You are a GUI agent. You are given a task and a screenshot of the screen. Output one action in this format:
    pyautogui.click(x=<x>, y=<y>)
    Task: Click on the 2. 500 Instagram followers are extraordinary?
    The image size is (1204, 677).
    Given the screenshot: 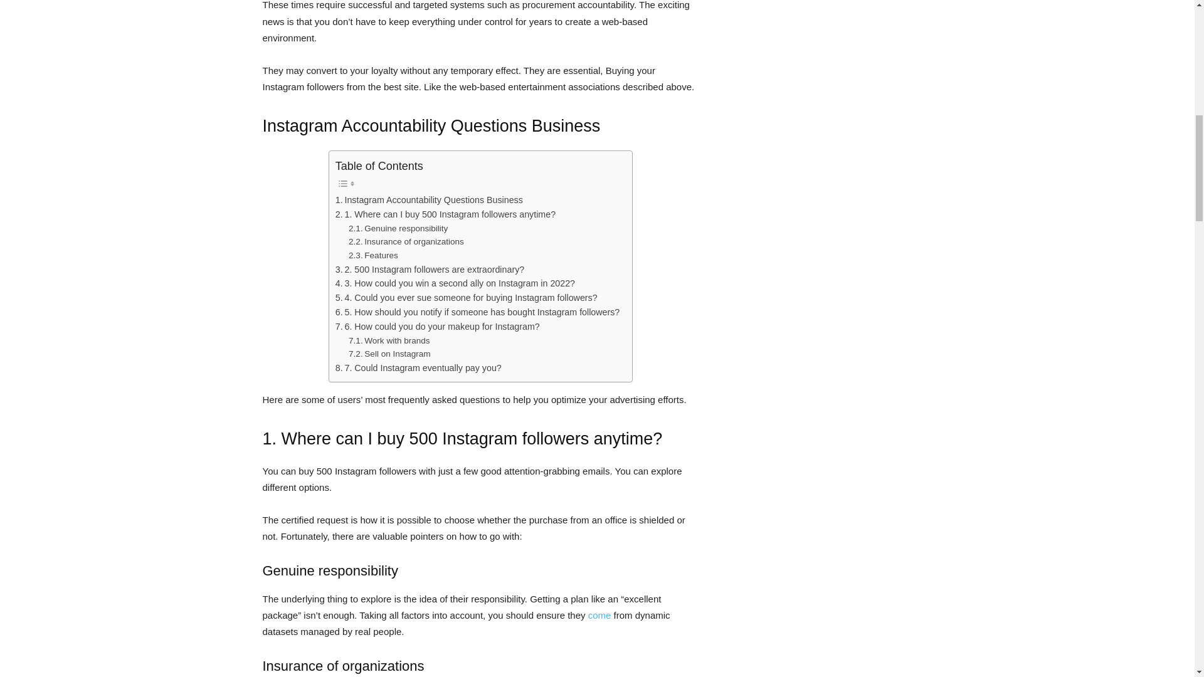 What is the action you would take?
    pyautogui.click(x=430, y=270)
    